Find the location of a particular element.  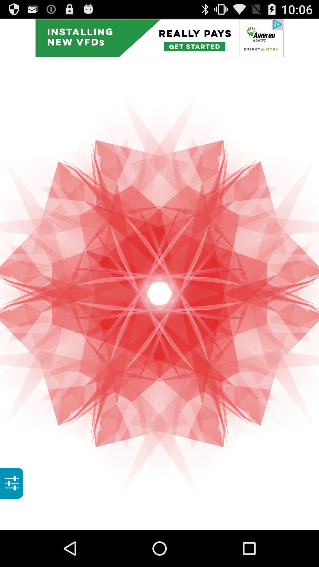

adjust equalizer is located at coordinates (12, 483).